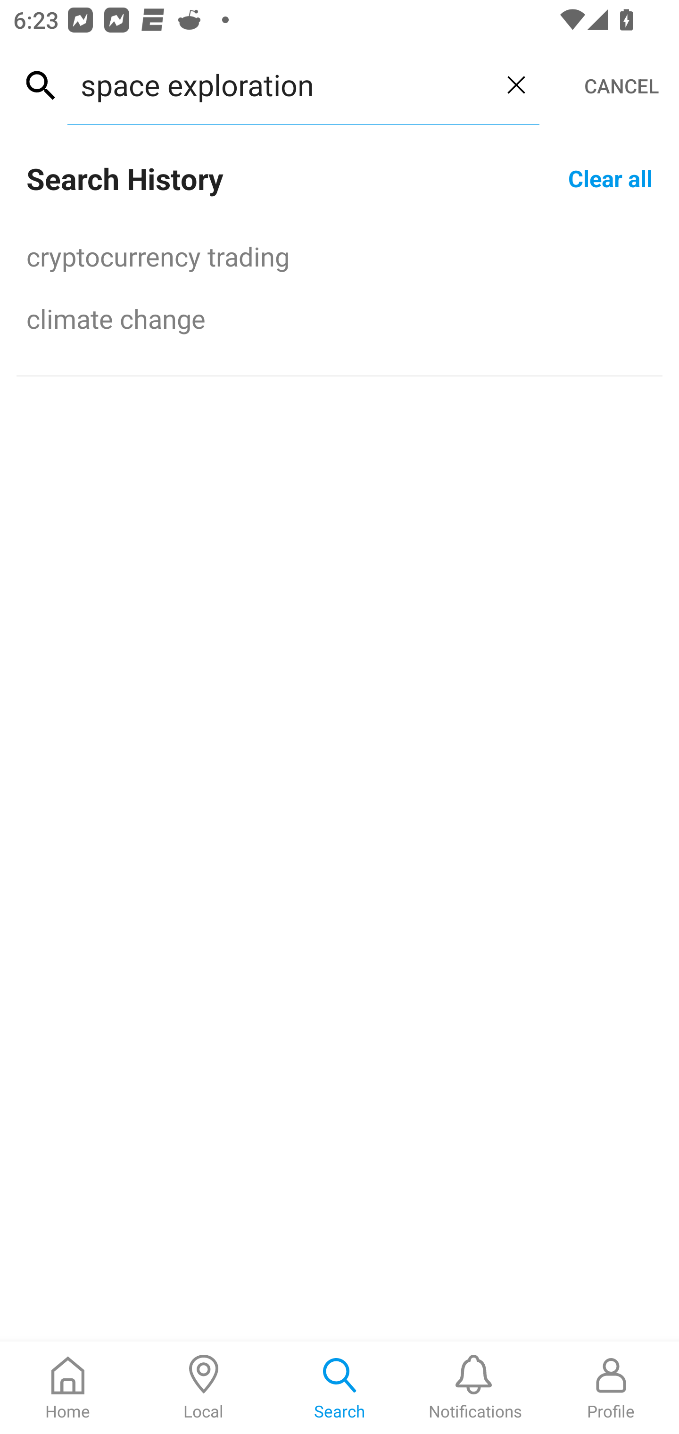 This screenshot has height=1434, width=679. Describe the element at coordinates (68, 1388) in the screenshot. I see `Home` at that location.